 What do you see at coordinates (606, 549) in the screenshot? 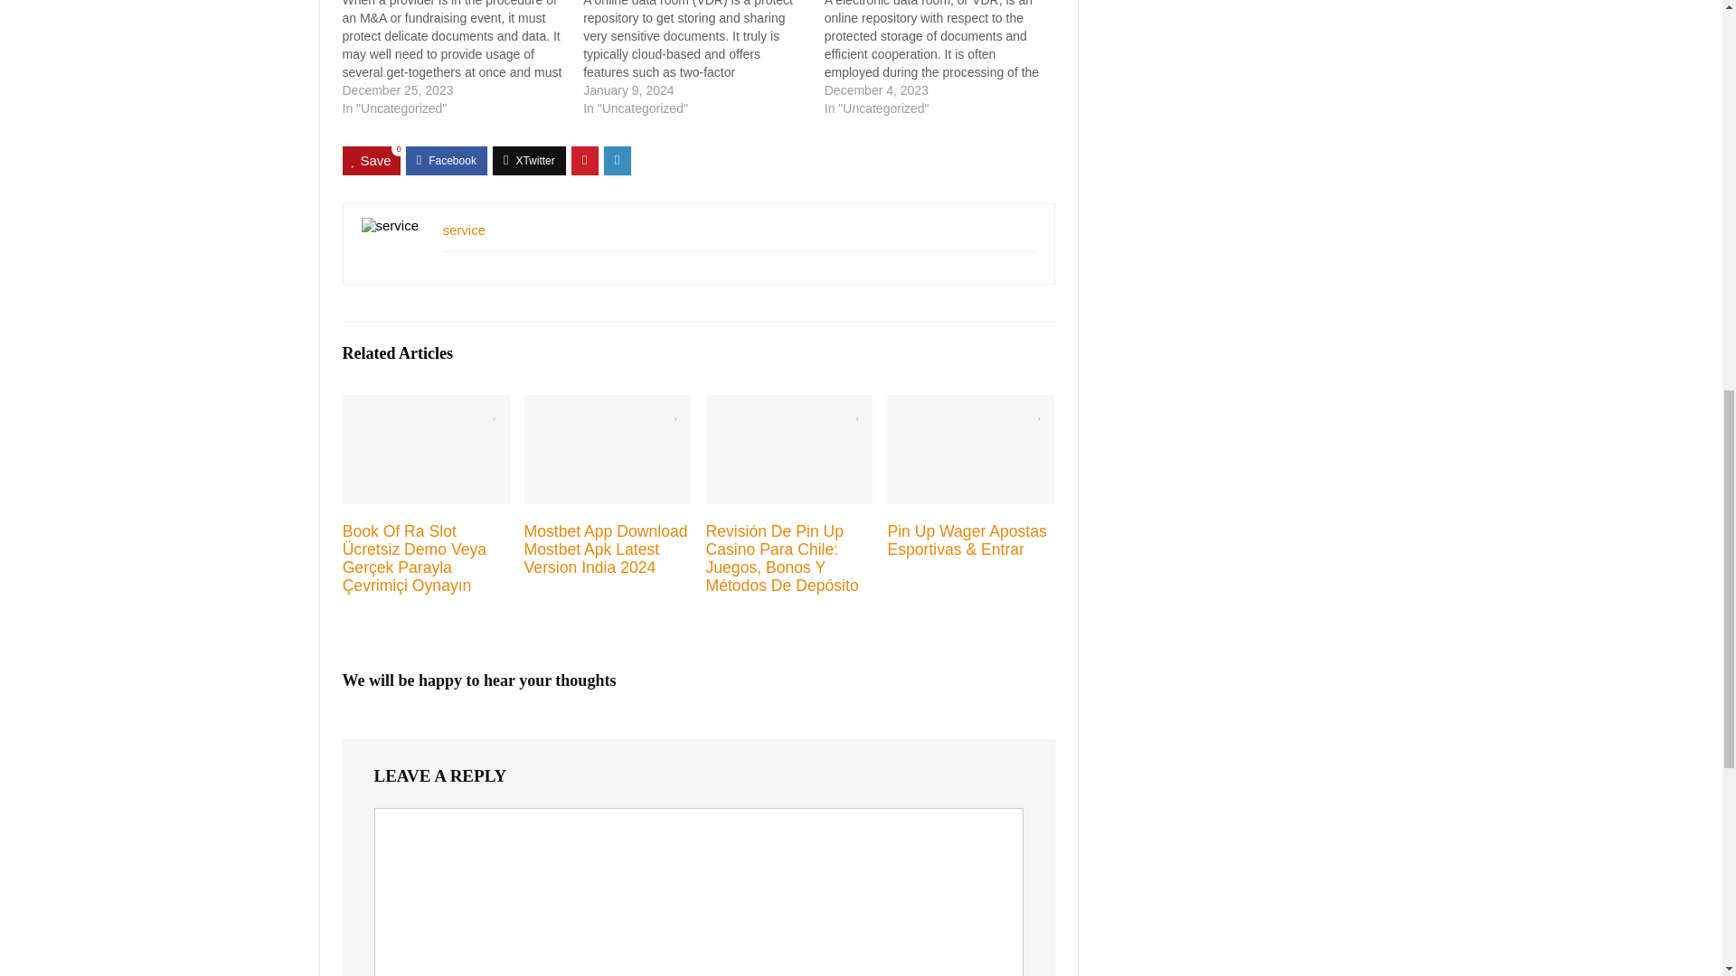
I see `Mostbet App Download Mostbet Apk Latest Version India 2024` at bounding box center [606, 549].